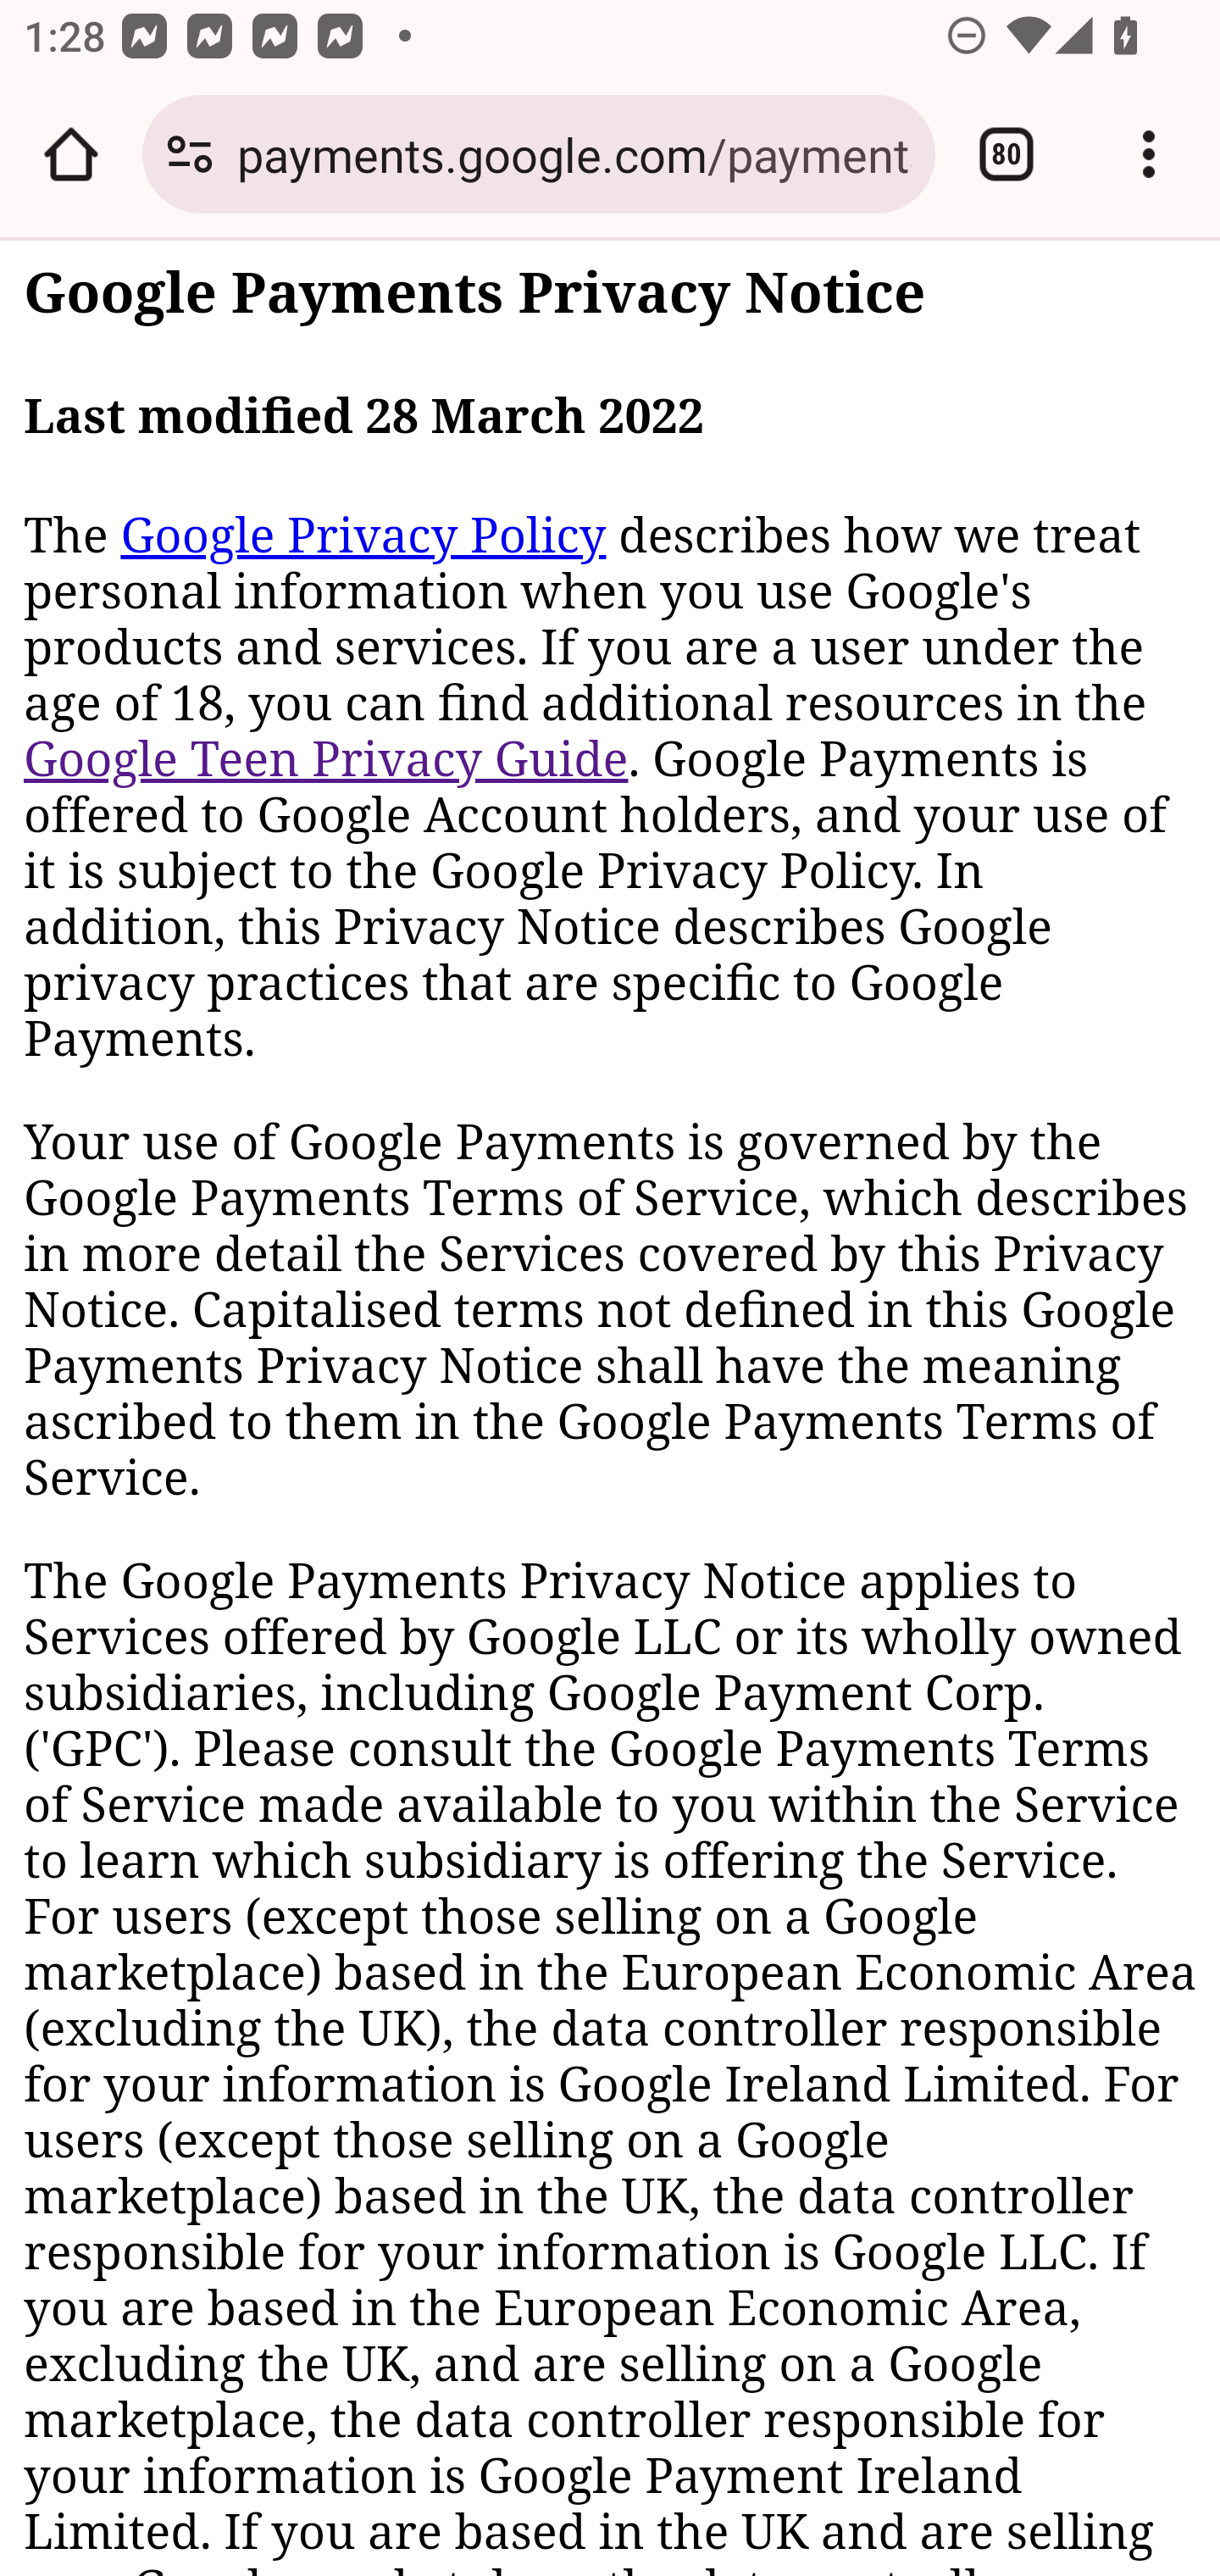  Describe the element at coordinates (71, 154) in the screenshot. I see `Open the home page` at that location.